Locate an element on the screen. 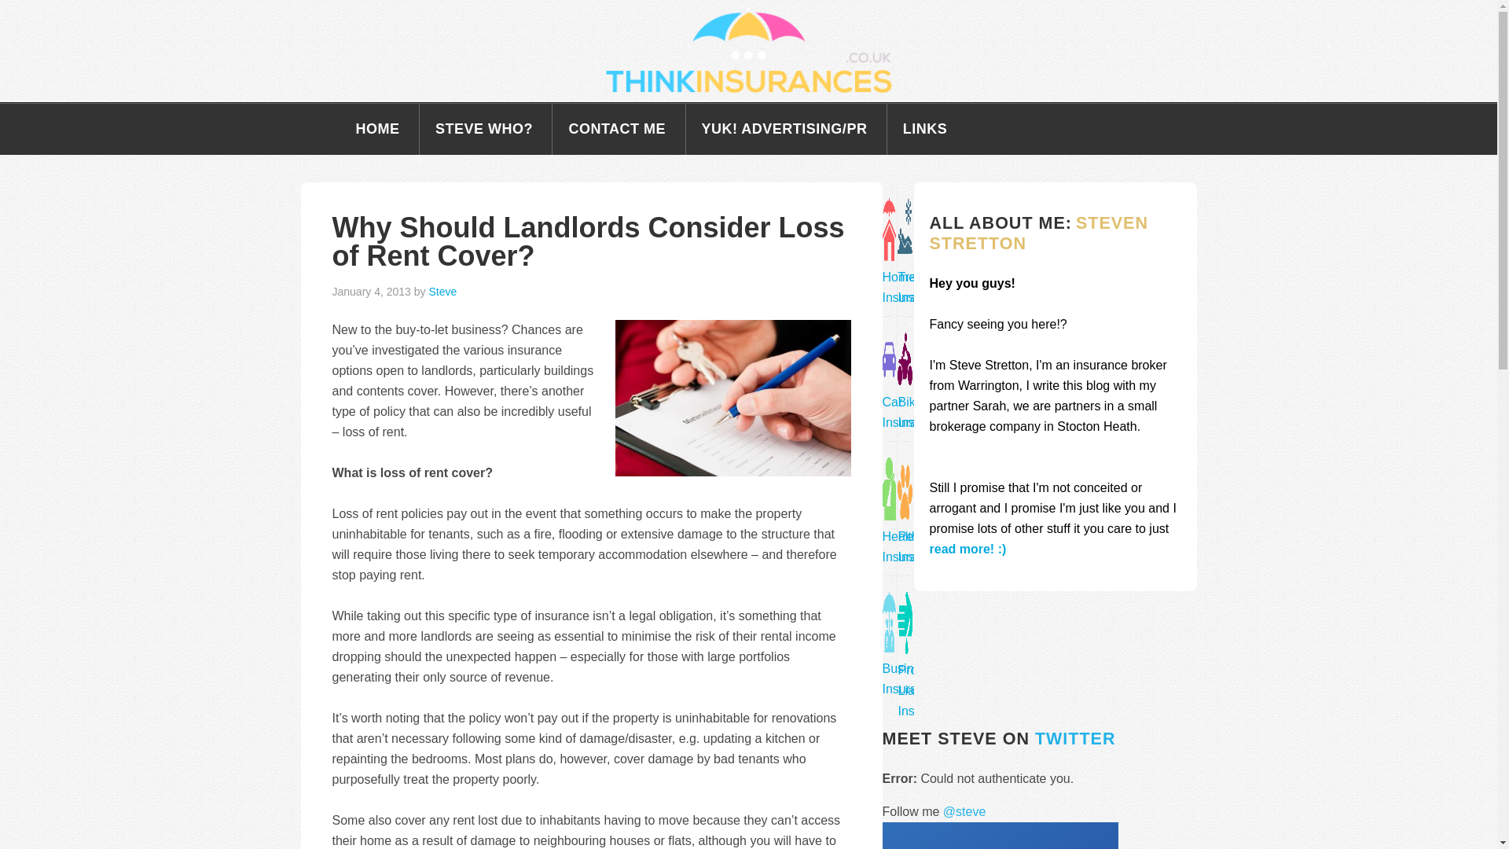 This screenshot has width=1509, height=849. read more is located at coordinates (967, 549).